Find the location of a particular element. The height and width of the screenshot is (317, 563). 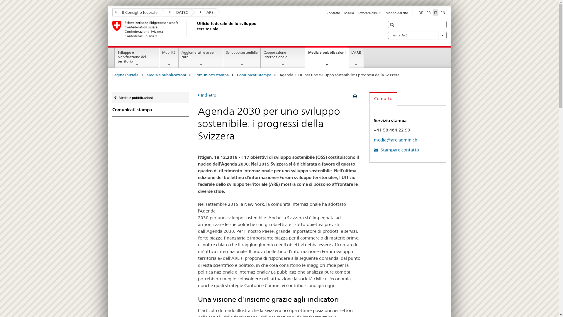

Contatto is located at coordinates (383, 99).